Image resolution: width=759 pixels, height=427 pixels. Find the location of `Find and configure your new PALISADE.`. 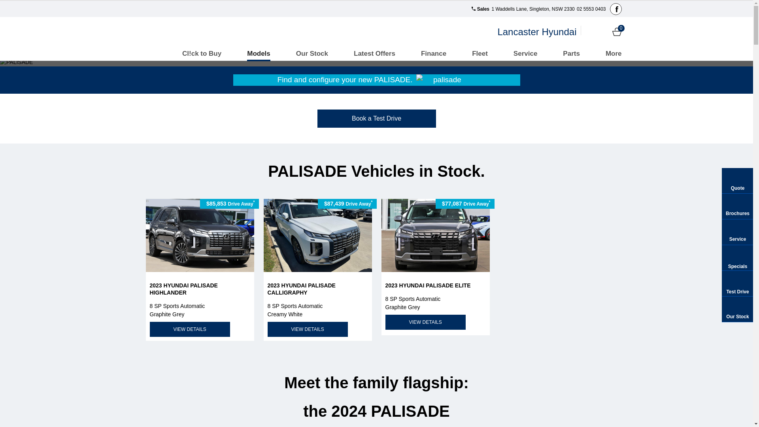

Find and configure your new PALISADE. is located at coordinates (377, 80).